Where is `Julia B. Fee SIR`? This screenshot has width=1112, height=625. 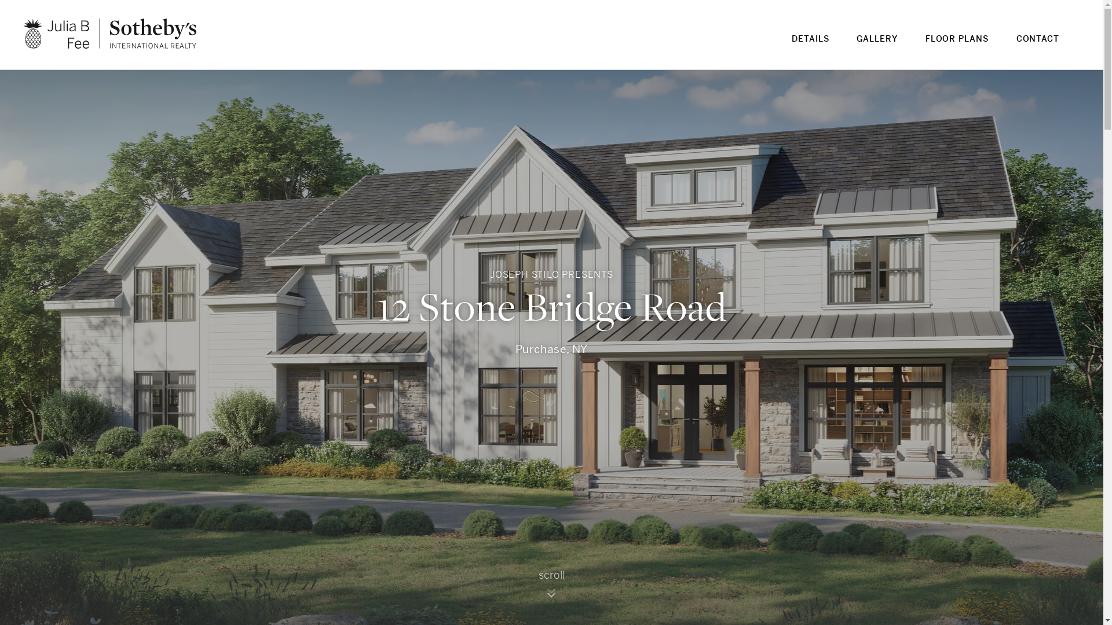
Julia B. Fee SIR is located at coordinates (110, 34).